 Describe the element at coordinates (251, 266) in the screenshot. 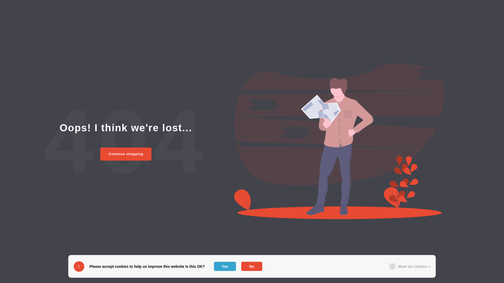

I see `No` at that location.